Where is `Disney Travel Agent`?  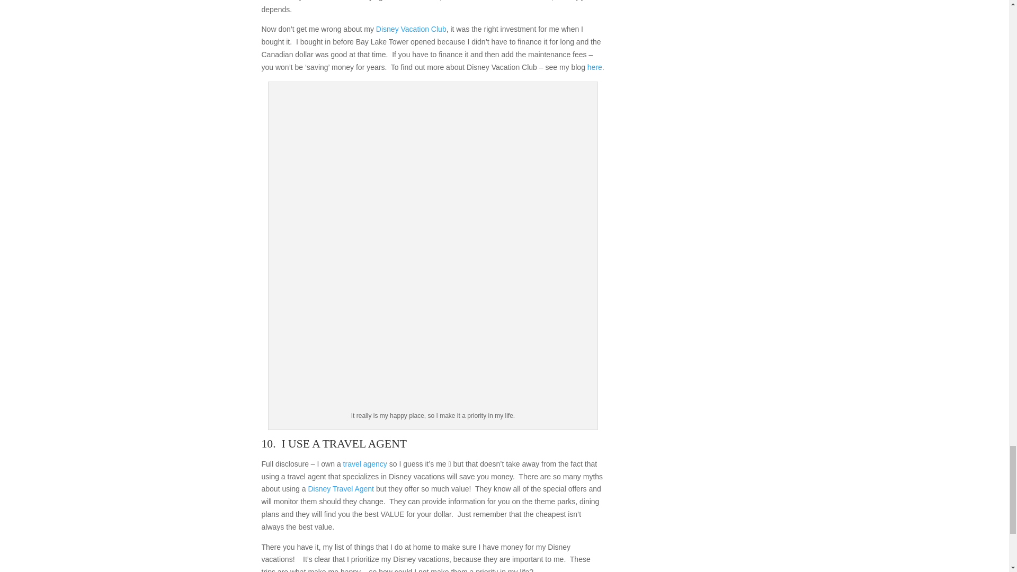 Disney Travel Agent is located at coordinates (341, 488).